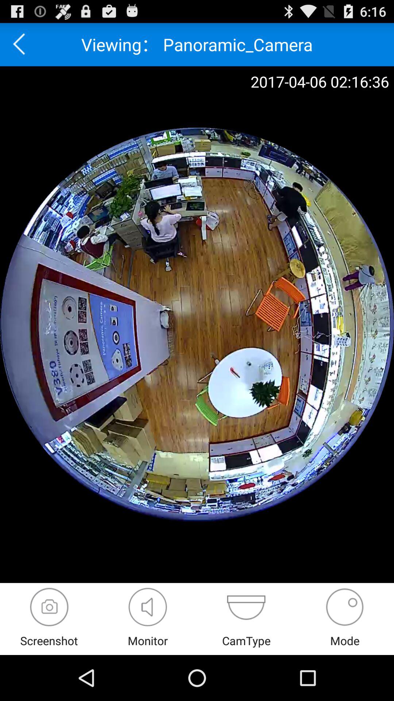  Describe the element at coordinates (147, 607) in the screenshot. I see `show the full view` at that location.